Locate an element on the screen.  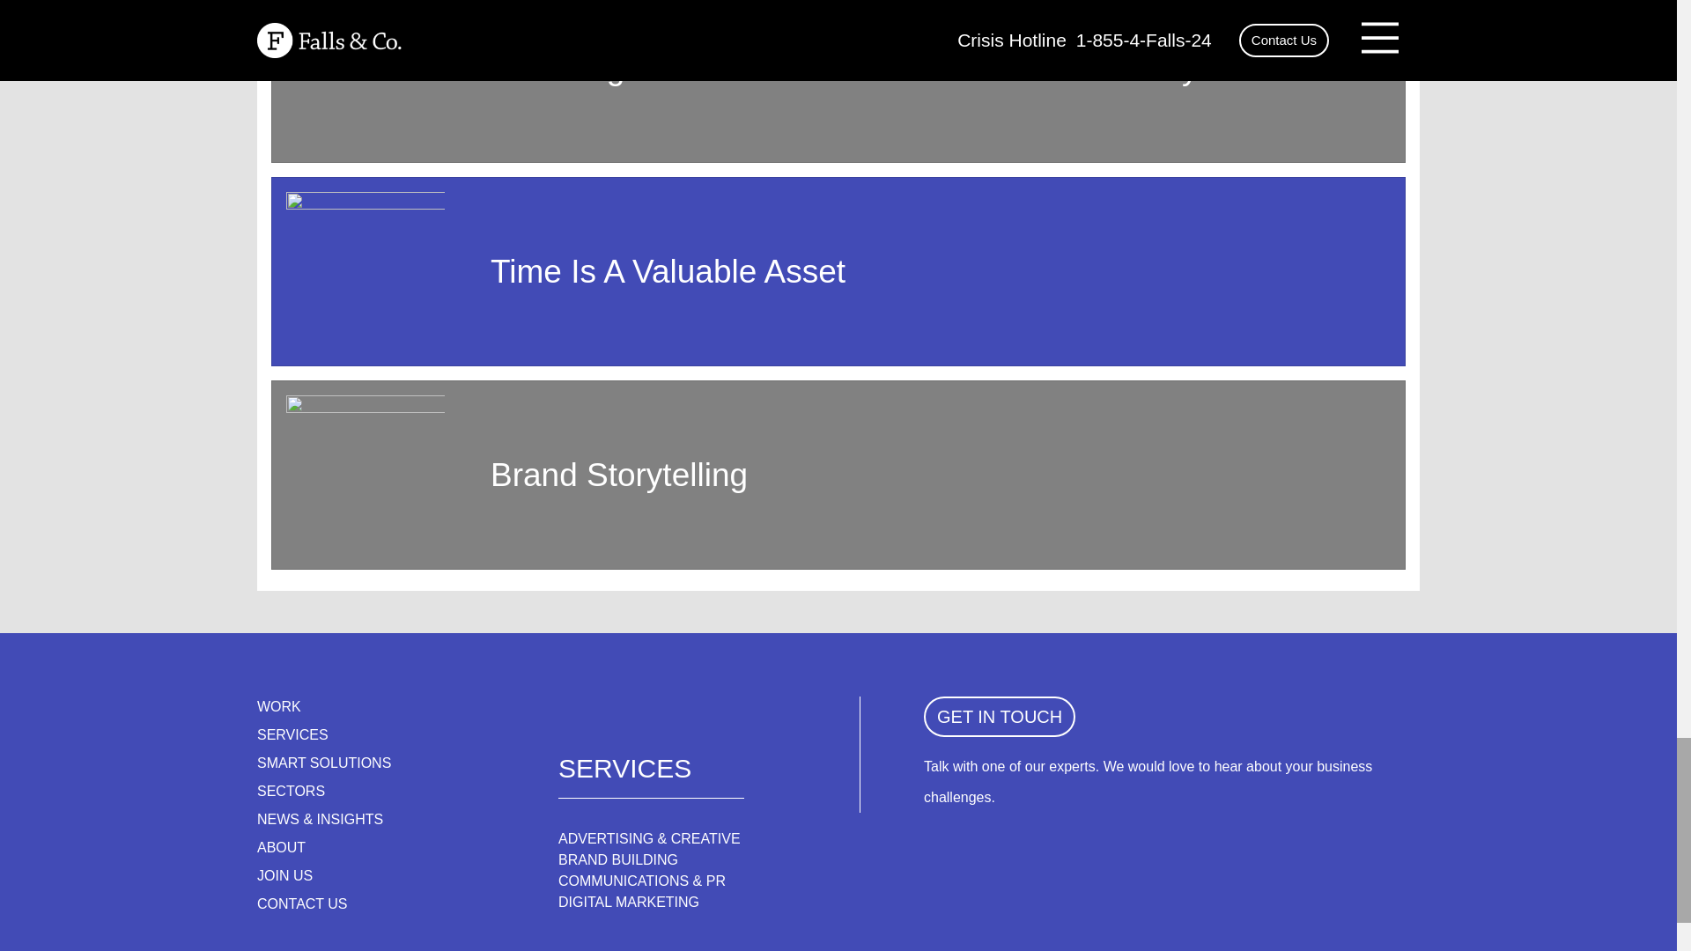
ABOUT is located at coordinates (281, 848).